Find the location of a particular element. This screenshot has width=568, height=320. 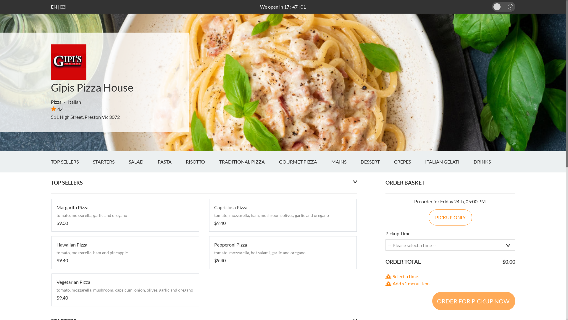

CREPES is located at coordinates (409, 162).